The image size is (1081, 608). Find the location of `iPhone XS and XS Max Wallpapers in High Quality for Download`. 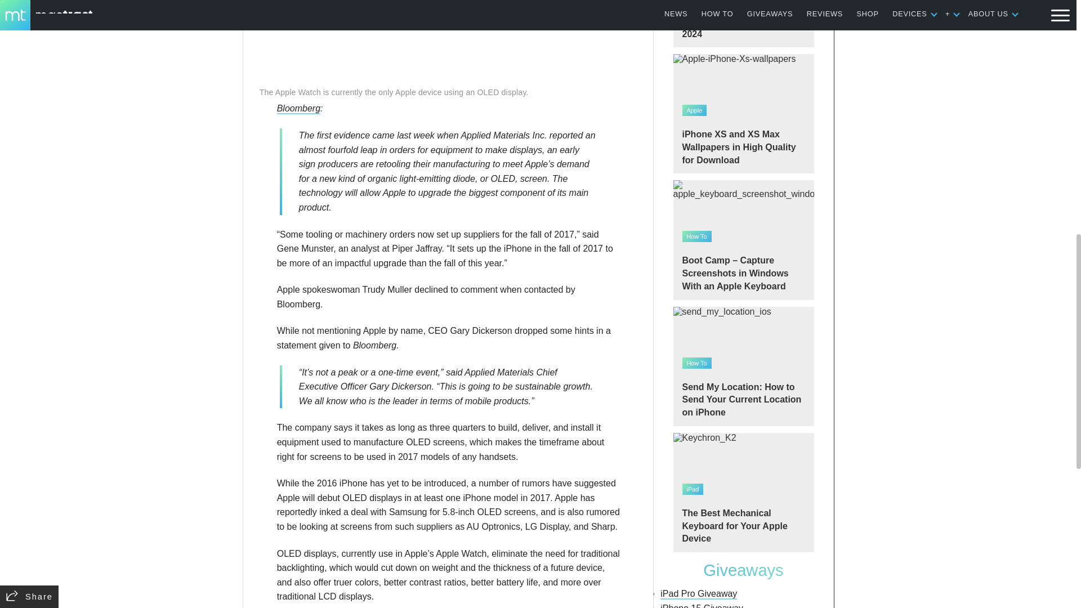

iPhone XS and XS Max Wallpapers in High Quality for Download is located at coordinates (743, 114).